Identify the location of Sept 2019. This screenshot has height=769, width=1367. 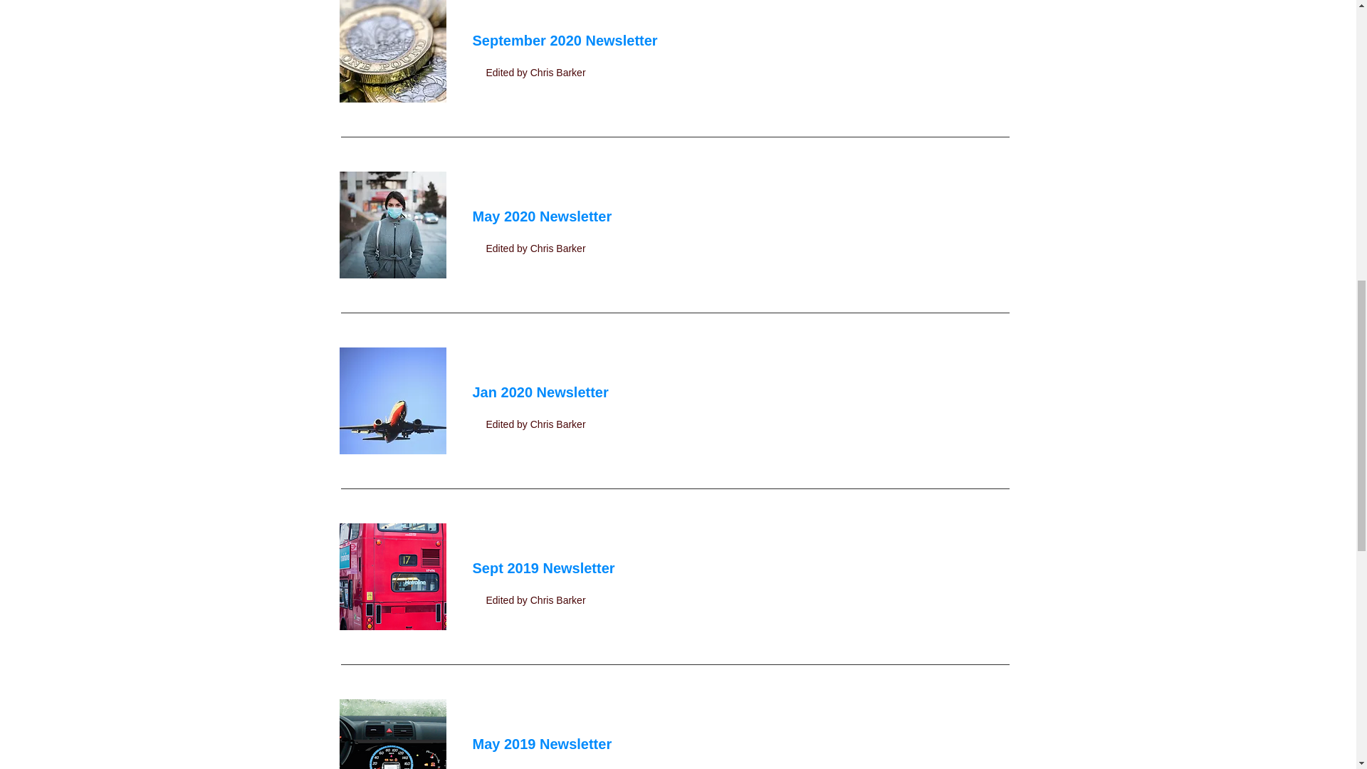
(506, 568).